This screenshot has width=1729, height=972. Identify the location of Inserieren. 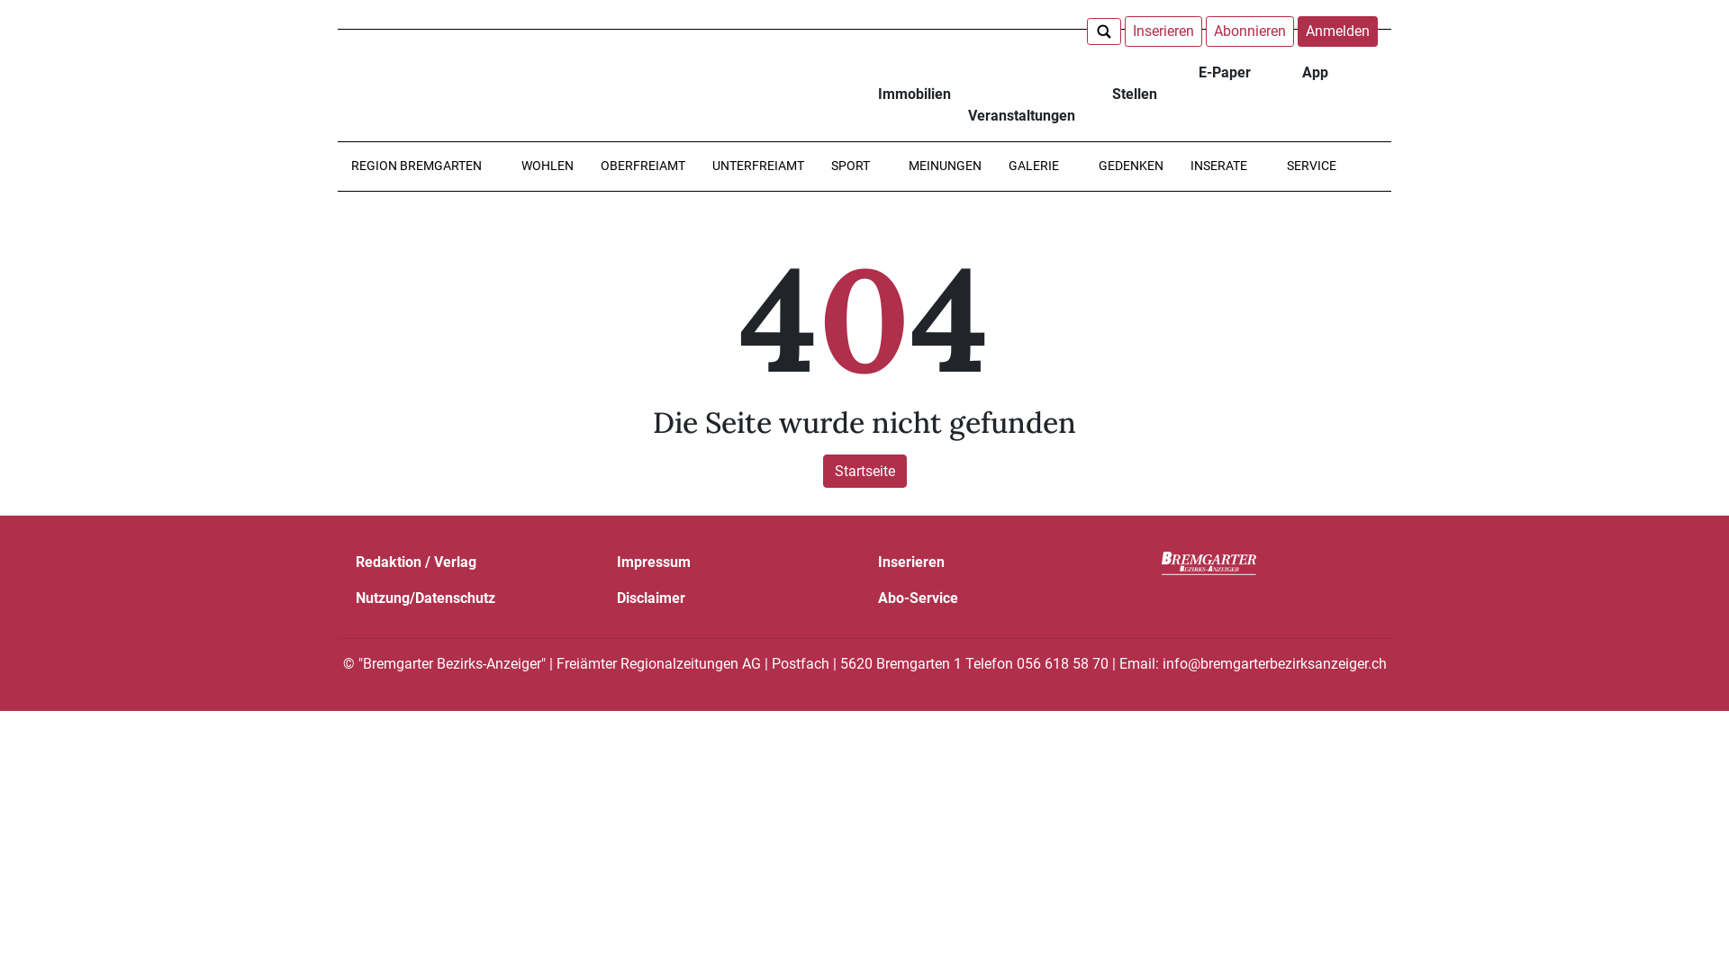
(1163, 31).